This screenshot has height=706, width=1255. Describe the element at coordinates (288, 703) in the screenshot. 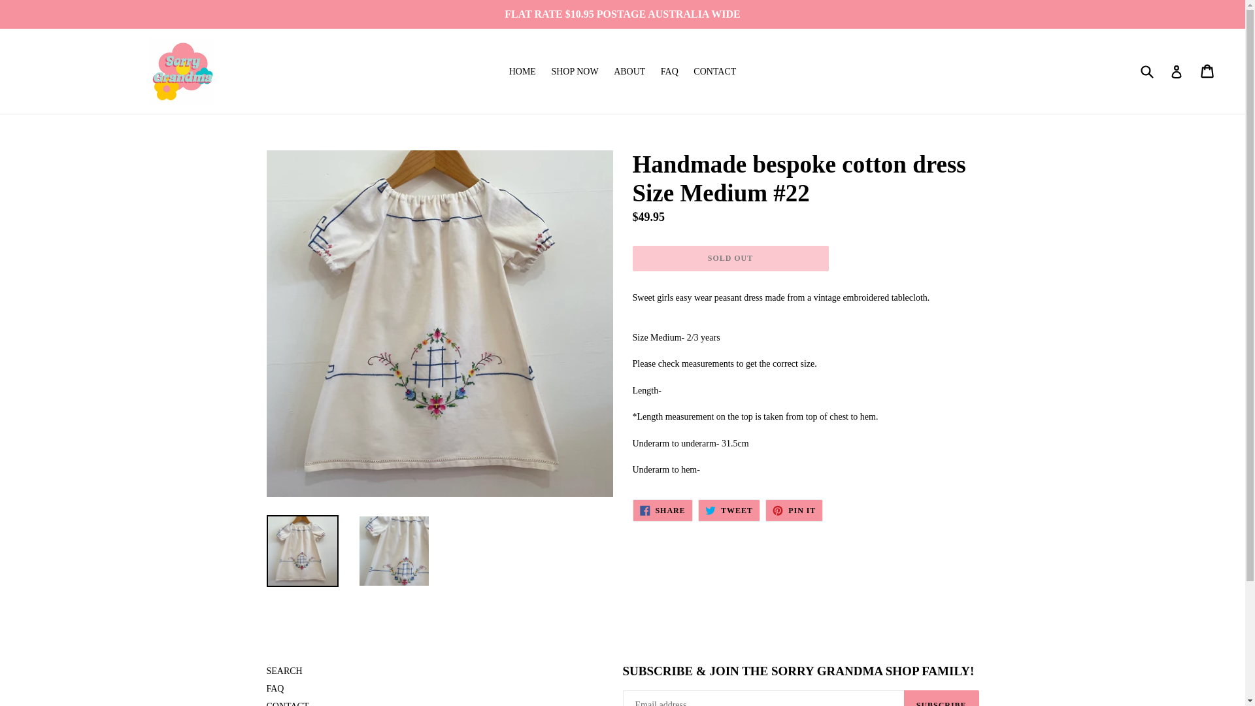

I see `CONTACT` at that location.